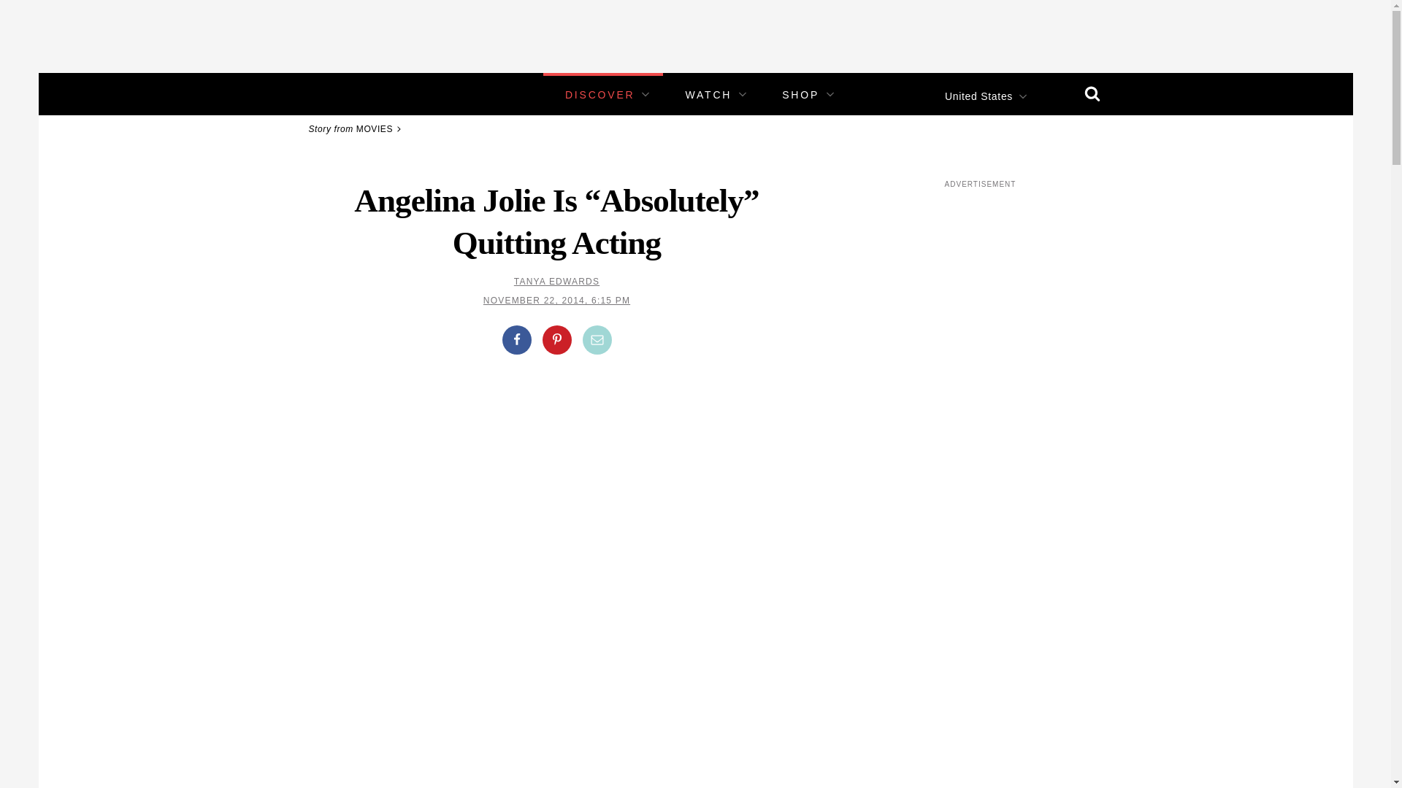  Describe the element at coordinates (597, 340) in the screenshot. I see `Share by Email` at that location.